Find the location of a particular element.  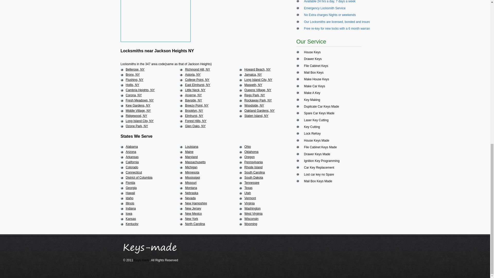

Hollis, NY is located at coordinates (132, 85).